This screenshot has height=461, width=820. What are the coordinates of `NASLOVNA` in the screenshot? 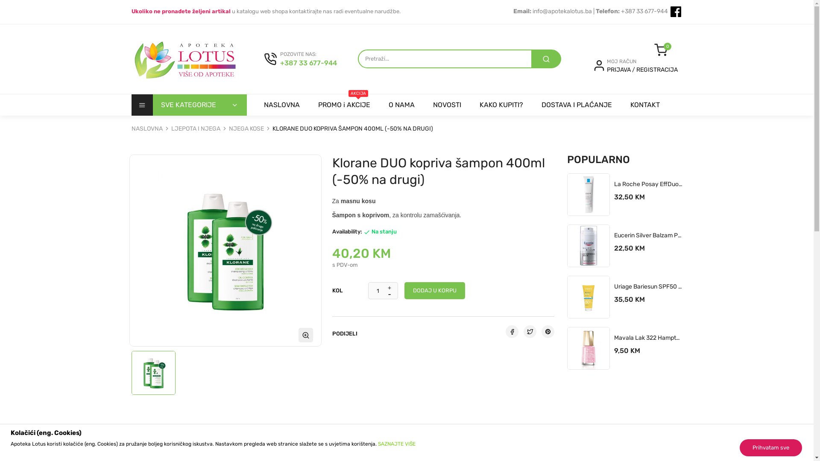 It's located at (148, 129).